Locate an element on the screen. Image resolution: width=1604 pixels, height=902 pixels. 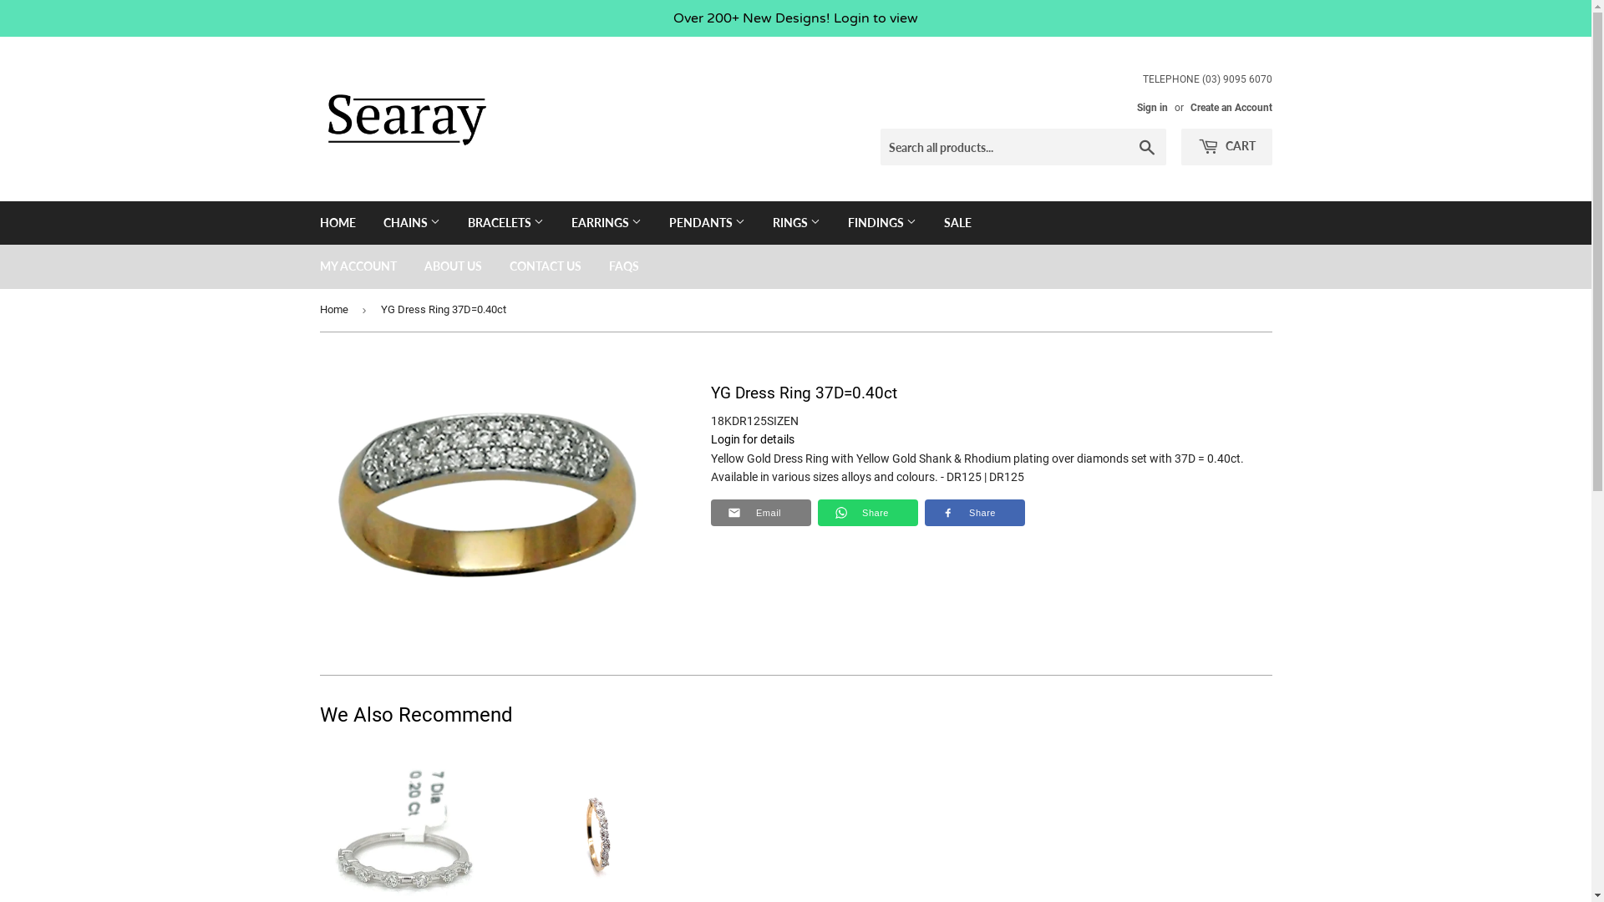
Login for details is located at coordinates (752, 439).